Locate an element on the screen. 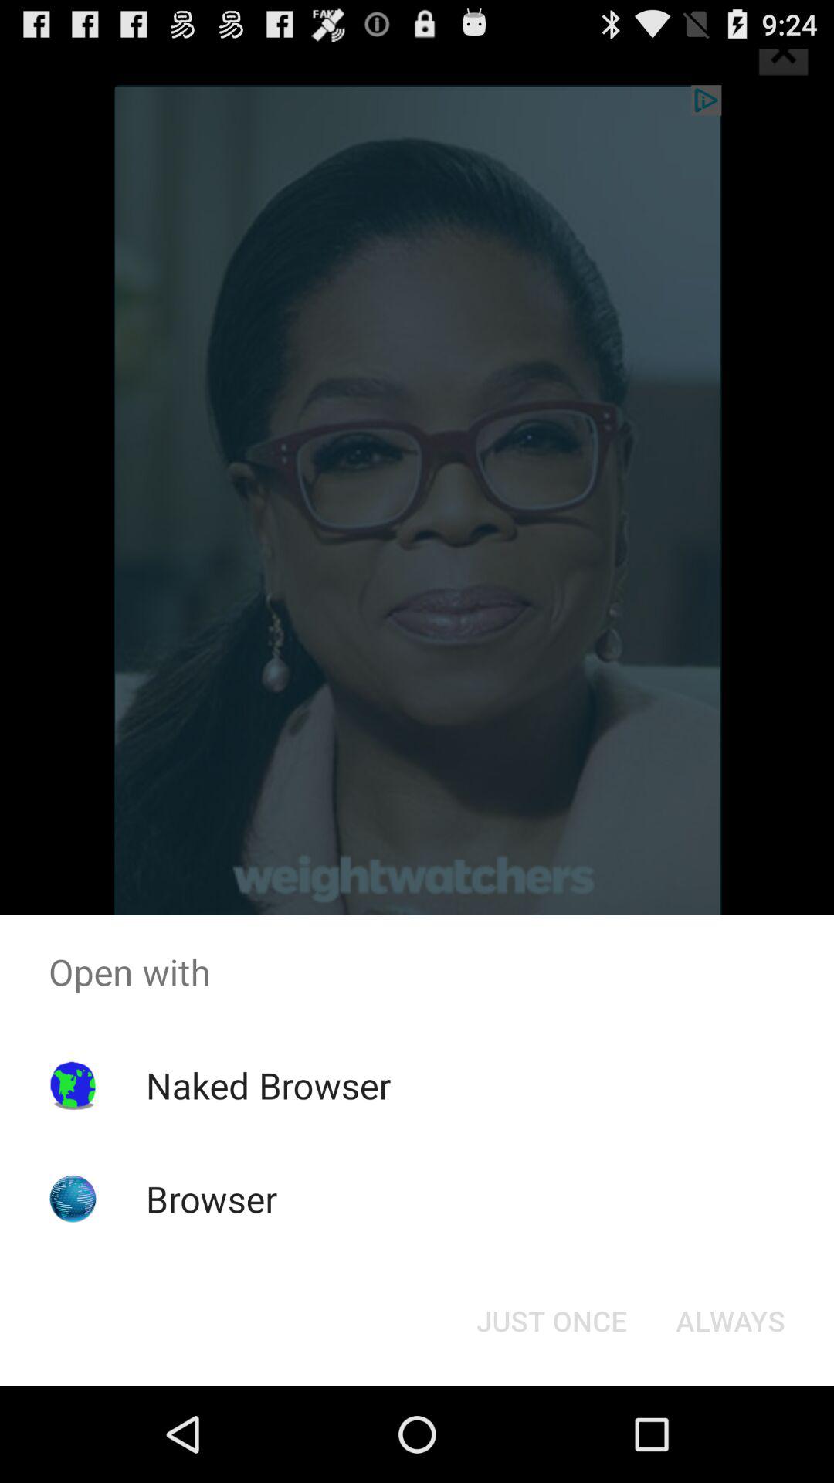 The height and width of the screenshot is (1483, 834). turn off the button to the left of always icon is located at coordinates (551, 1321).